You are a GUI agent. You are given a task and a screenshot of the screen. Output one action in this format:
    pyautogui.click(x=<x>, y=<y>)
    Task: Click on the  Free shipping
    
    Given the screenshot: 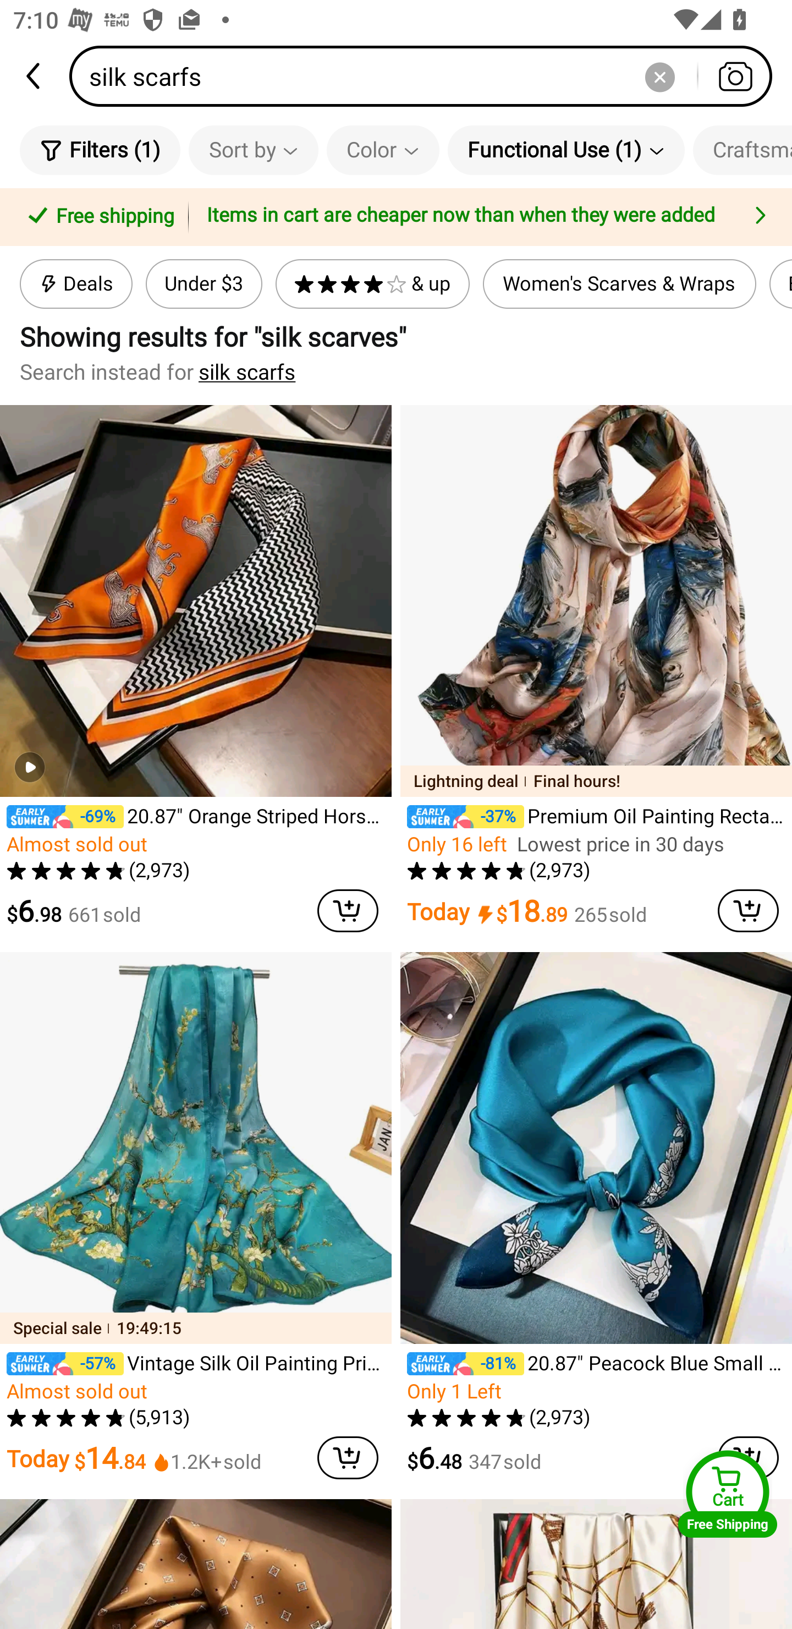 What is the action you would take?
    pyautogui.click(x=97, y=217)
    